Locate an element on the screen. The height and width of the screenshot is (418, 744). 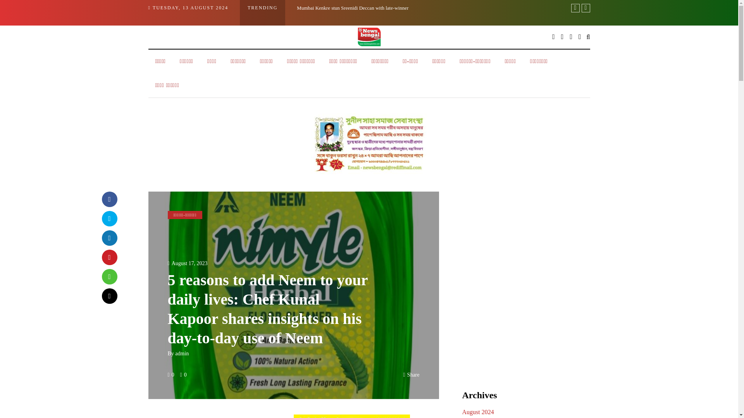
Share to Telegram is located at coordinates (109, 296).